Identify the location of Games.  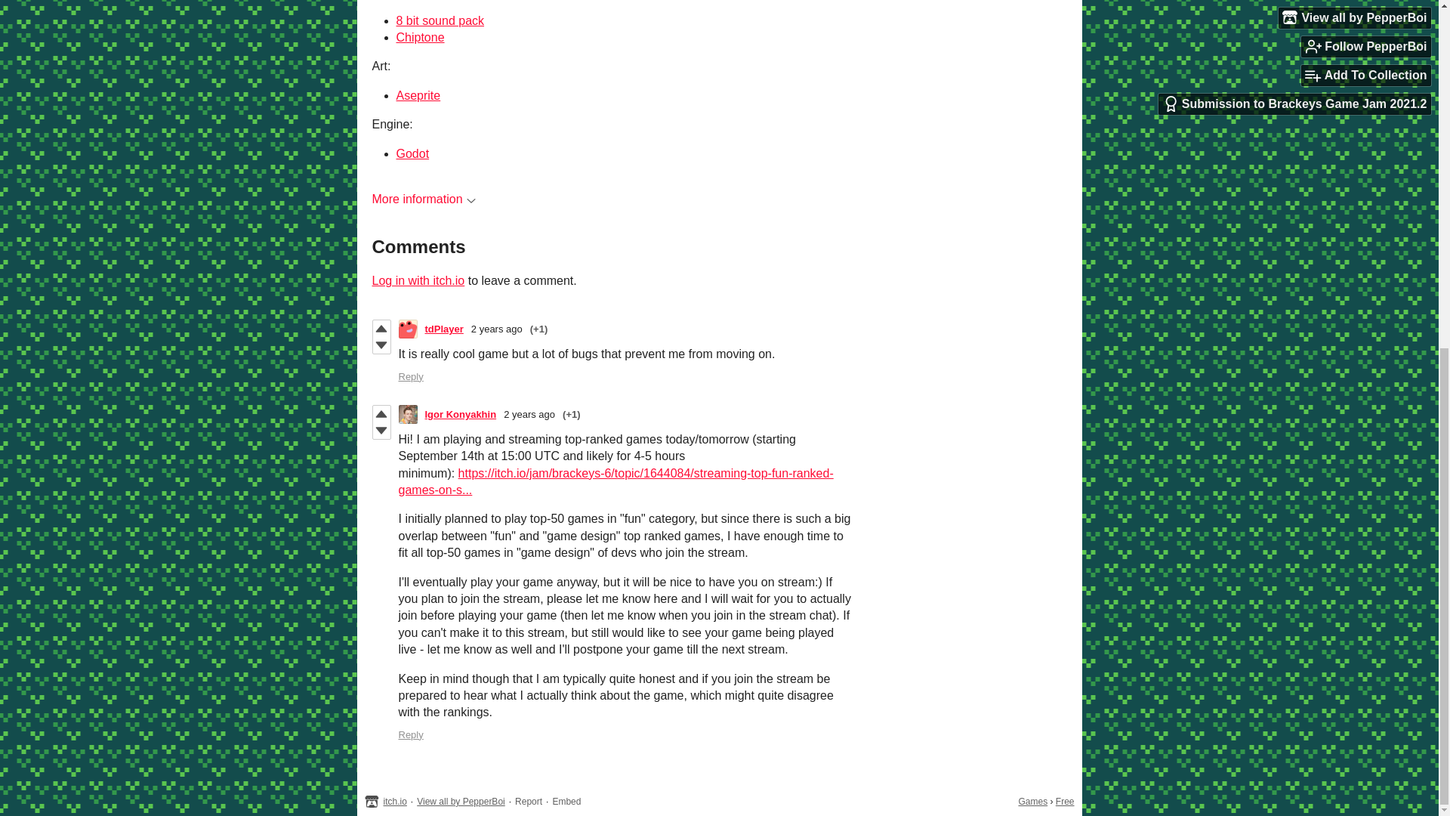
(1032, 802).